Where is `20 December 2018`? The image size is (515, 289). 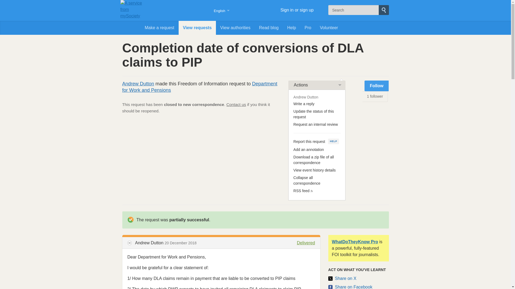 20 December 2018 is located at coordinates (181, 243).